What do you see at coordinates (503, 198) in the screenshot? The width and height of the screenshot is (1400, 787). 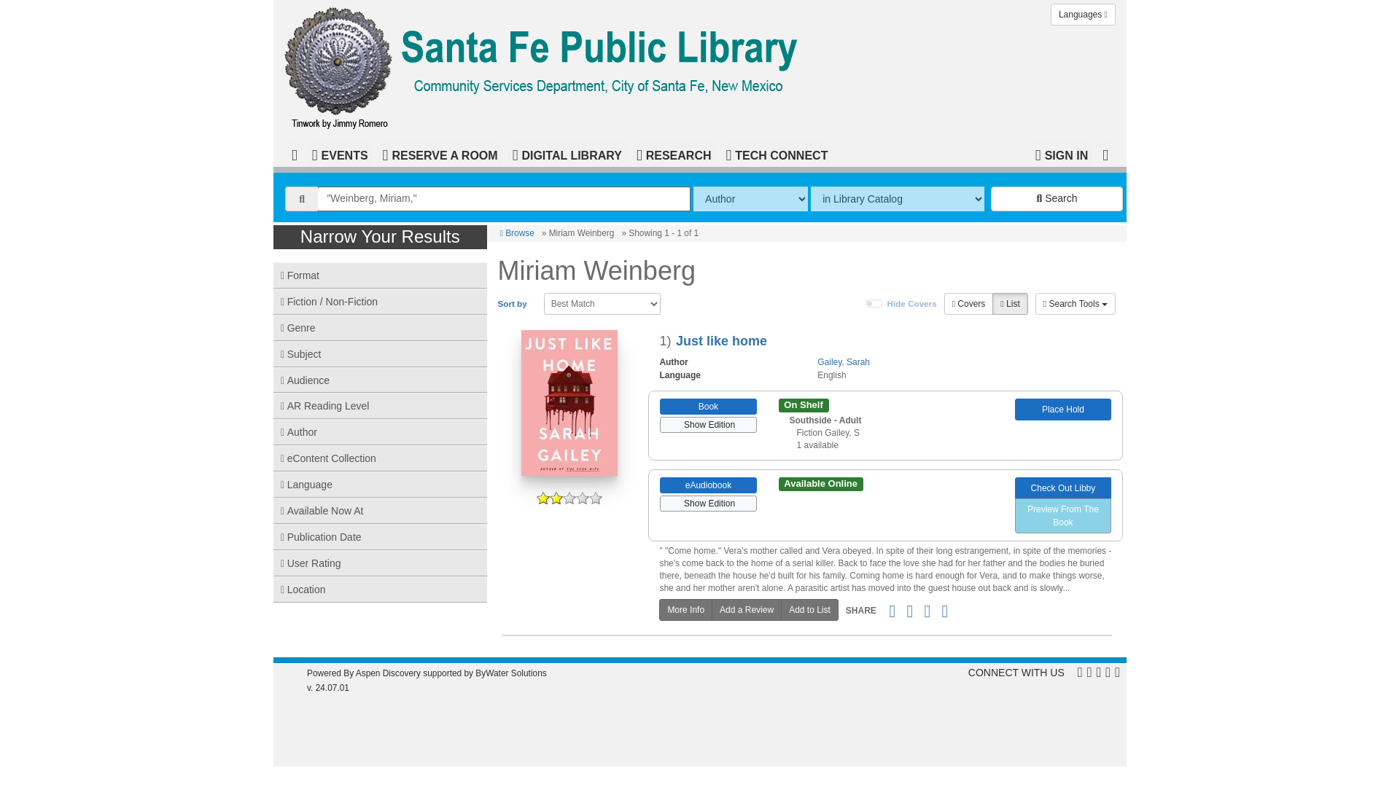 I see `"Weinberg, Miriam,"` at bounding box center [503, 198].